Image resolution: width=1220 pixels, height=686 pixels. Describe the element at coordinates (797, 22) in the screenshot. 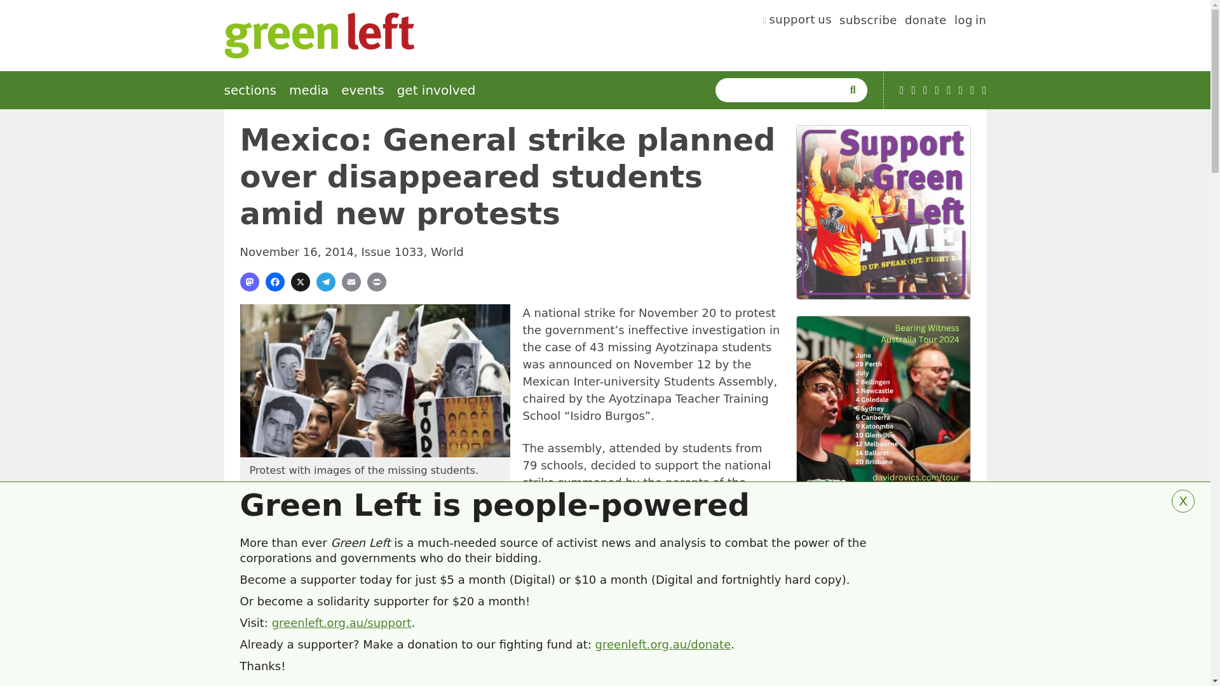

I see `support us` at that location.